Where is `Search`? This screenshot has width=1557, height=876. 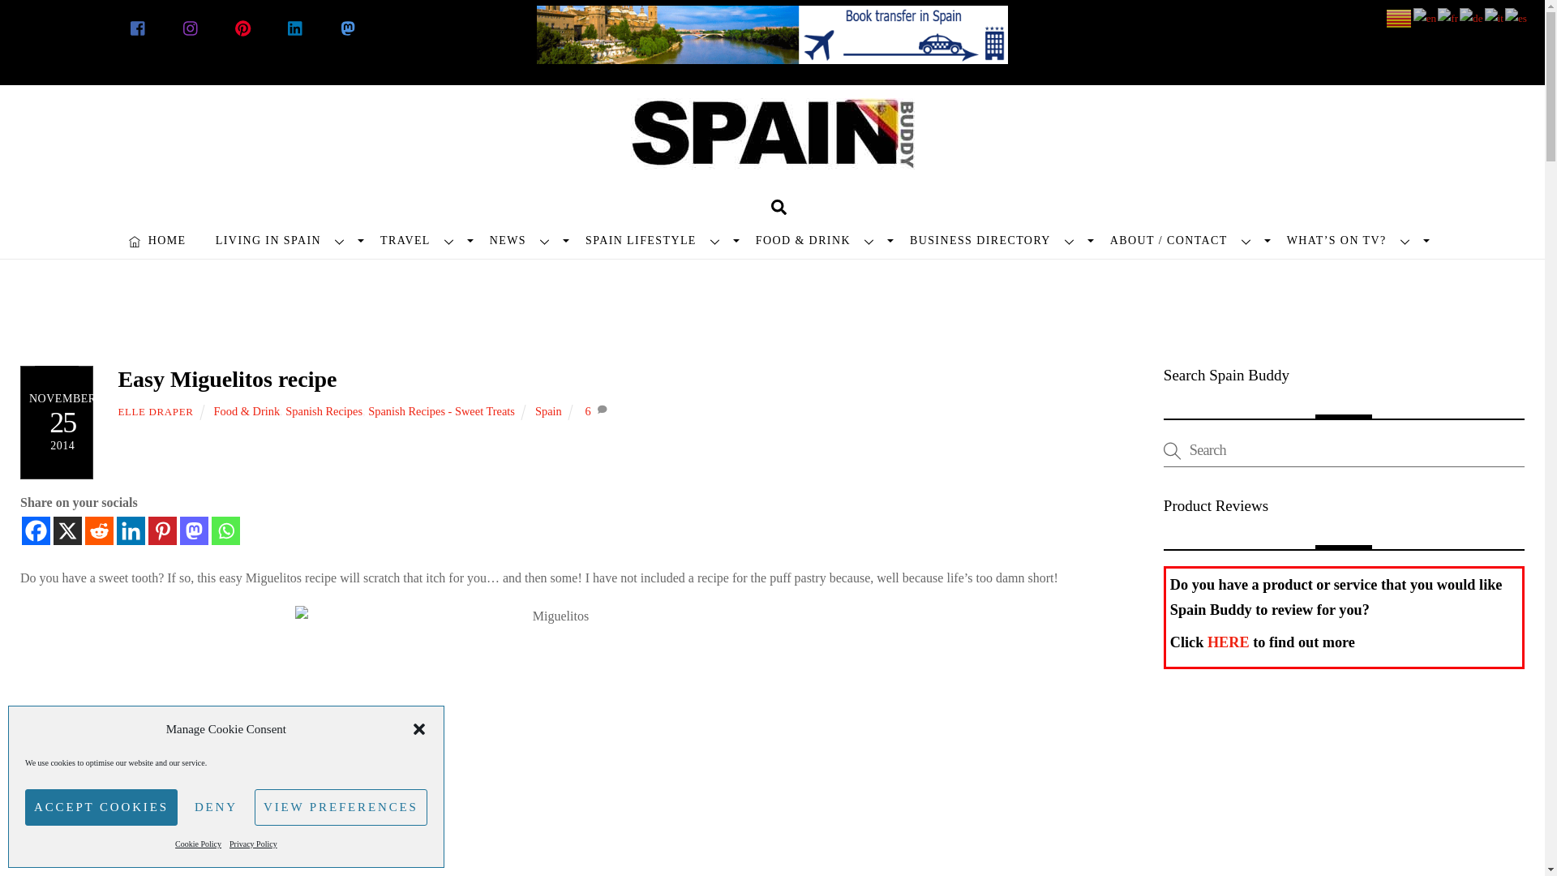
Search is located at coordinates (778, 206).